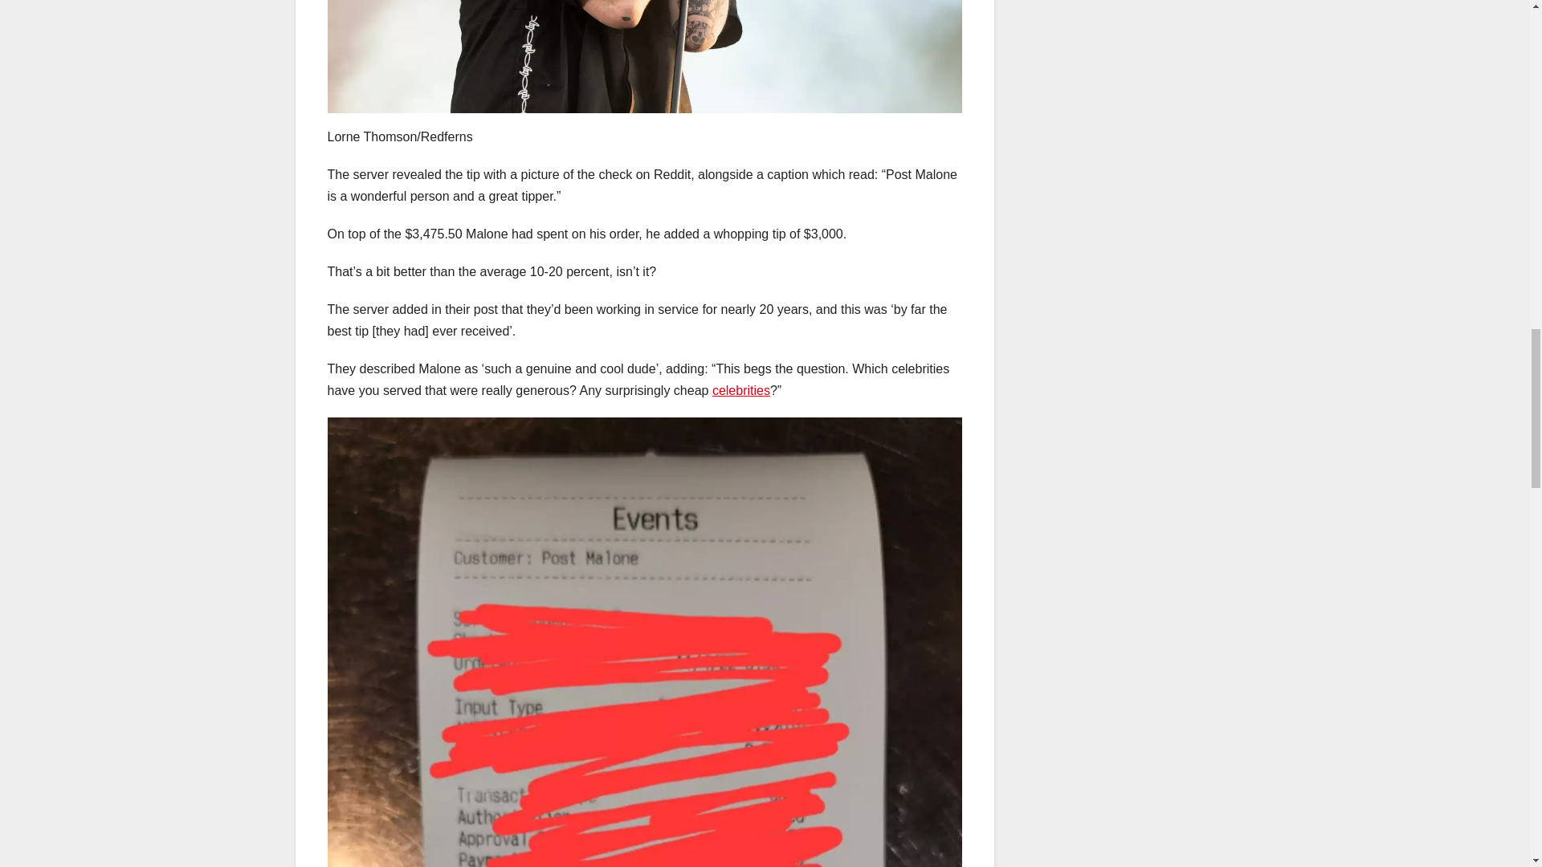 The width and height of the screenshot is (1542, 867). What do you see at coordinates (740, 390) in the screenshot?
I see `celebrities` at bounding box center [740, 390].